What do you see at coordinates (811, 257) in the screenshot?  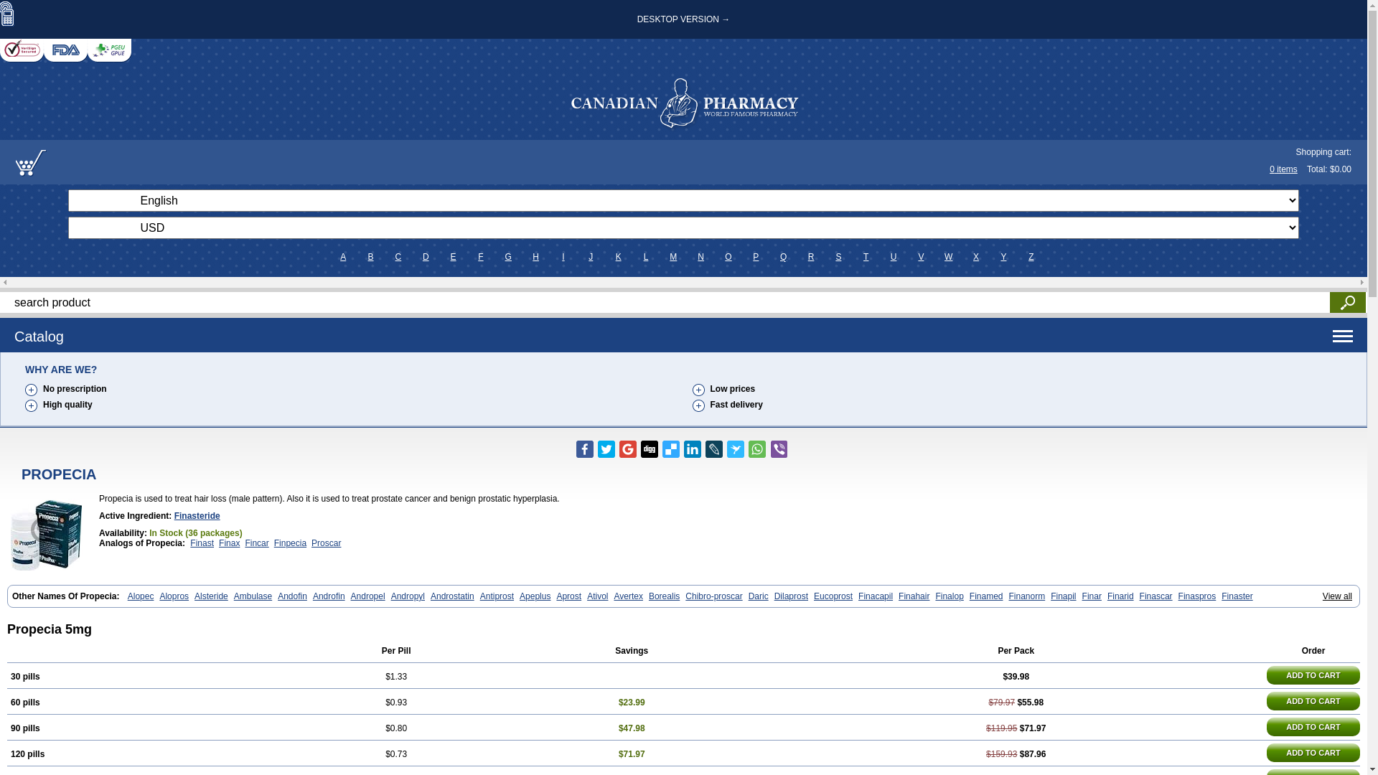 I see `R` at bounding box center [811, 257].